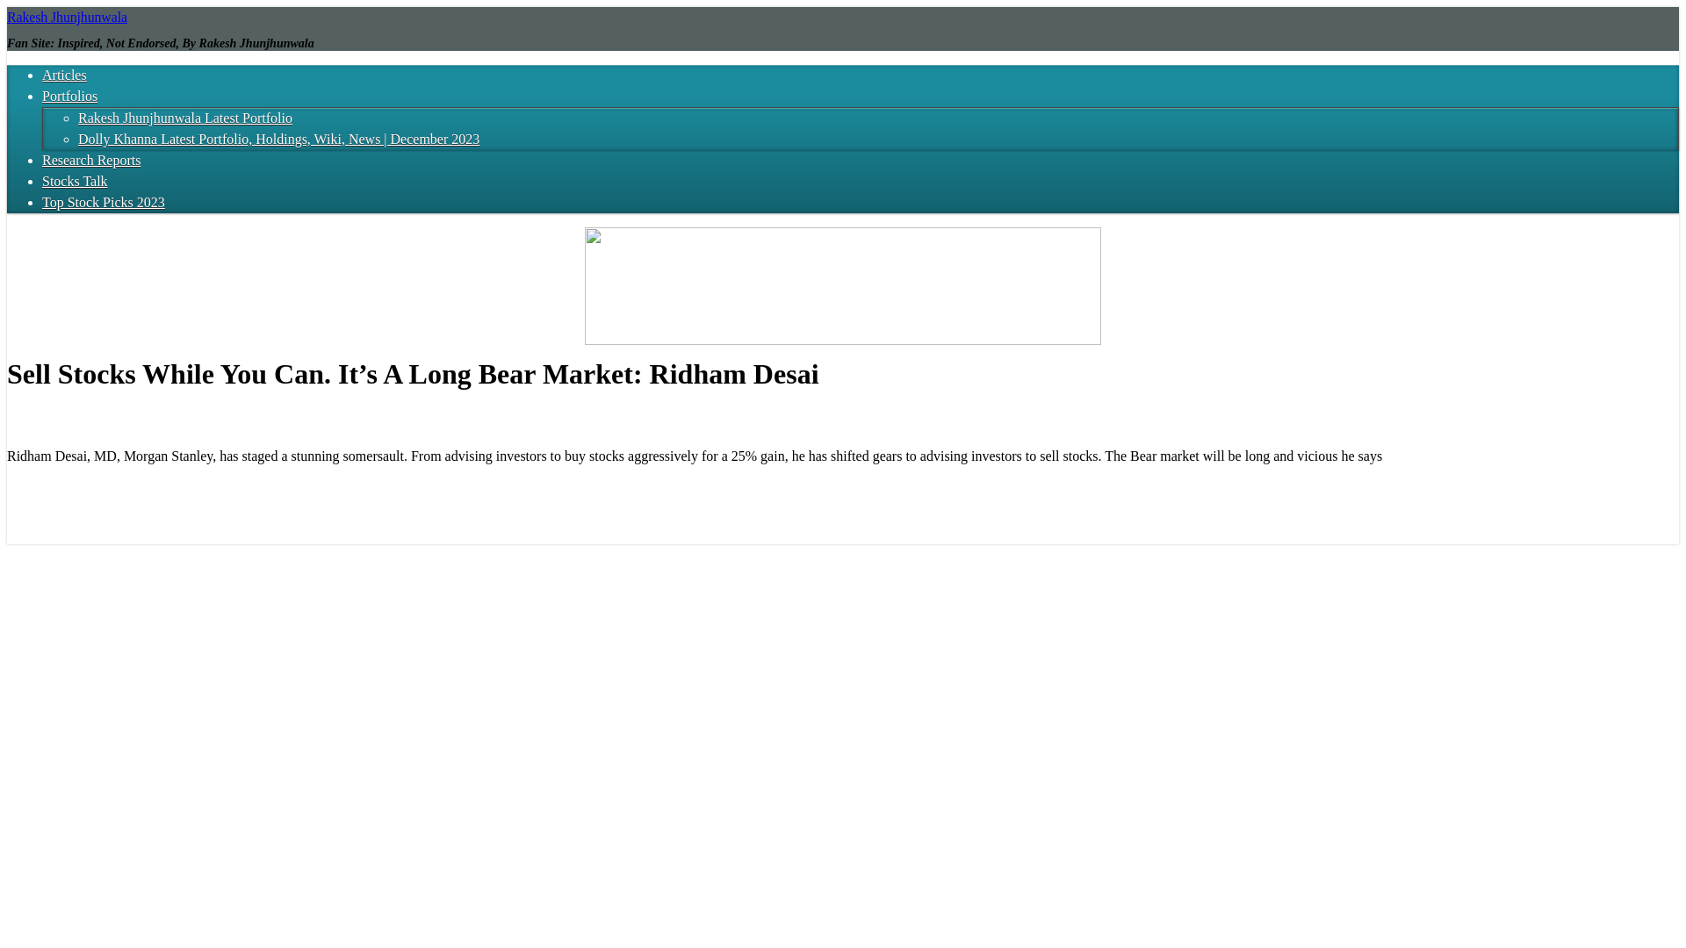 Image resolution: width=1686 pixels, height=948 pixels. Describe the element at coordinates (67, 17) in the screenshot. I see `Rakesh Jhunjhunwala` at that location.